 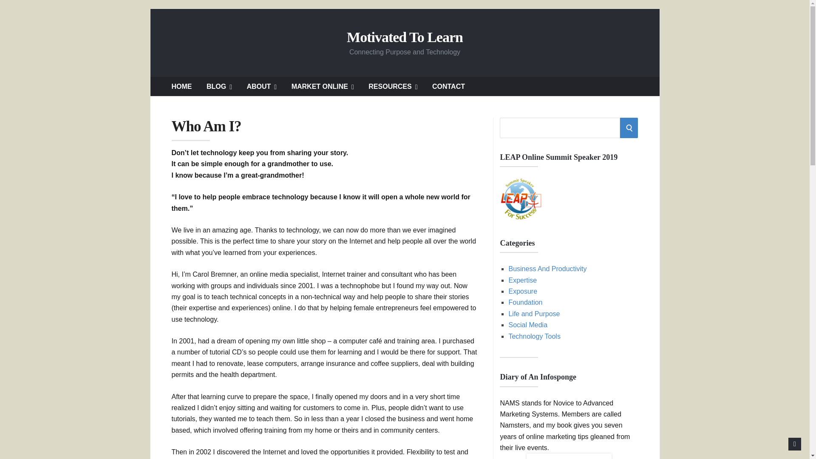 I want to click on Social Media, so click(x=528, y=325).